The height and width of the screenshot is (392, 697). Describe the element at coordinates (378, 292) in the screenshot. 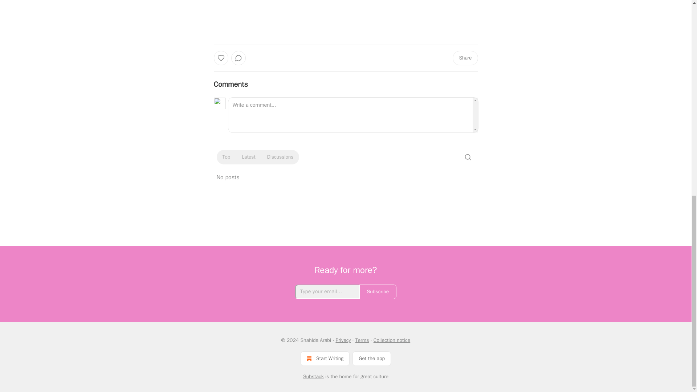

I see `Subscribe` at that location.